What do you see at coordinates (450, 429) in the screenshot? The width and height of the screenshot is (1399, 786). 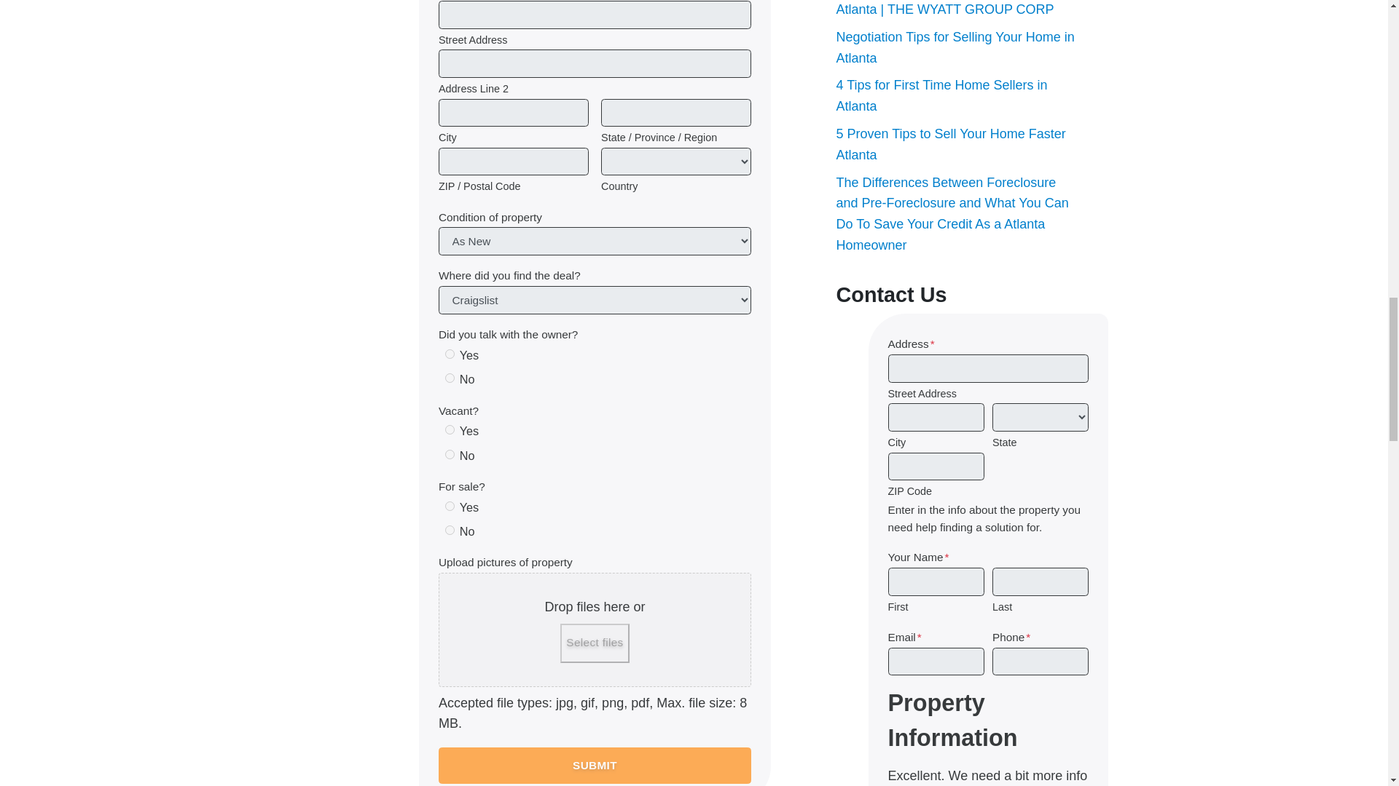 I see `Yes` at bounding box center [450, 429].